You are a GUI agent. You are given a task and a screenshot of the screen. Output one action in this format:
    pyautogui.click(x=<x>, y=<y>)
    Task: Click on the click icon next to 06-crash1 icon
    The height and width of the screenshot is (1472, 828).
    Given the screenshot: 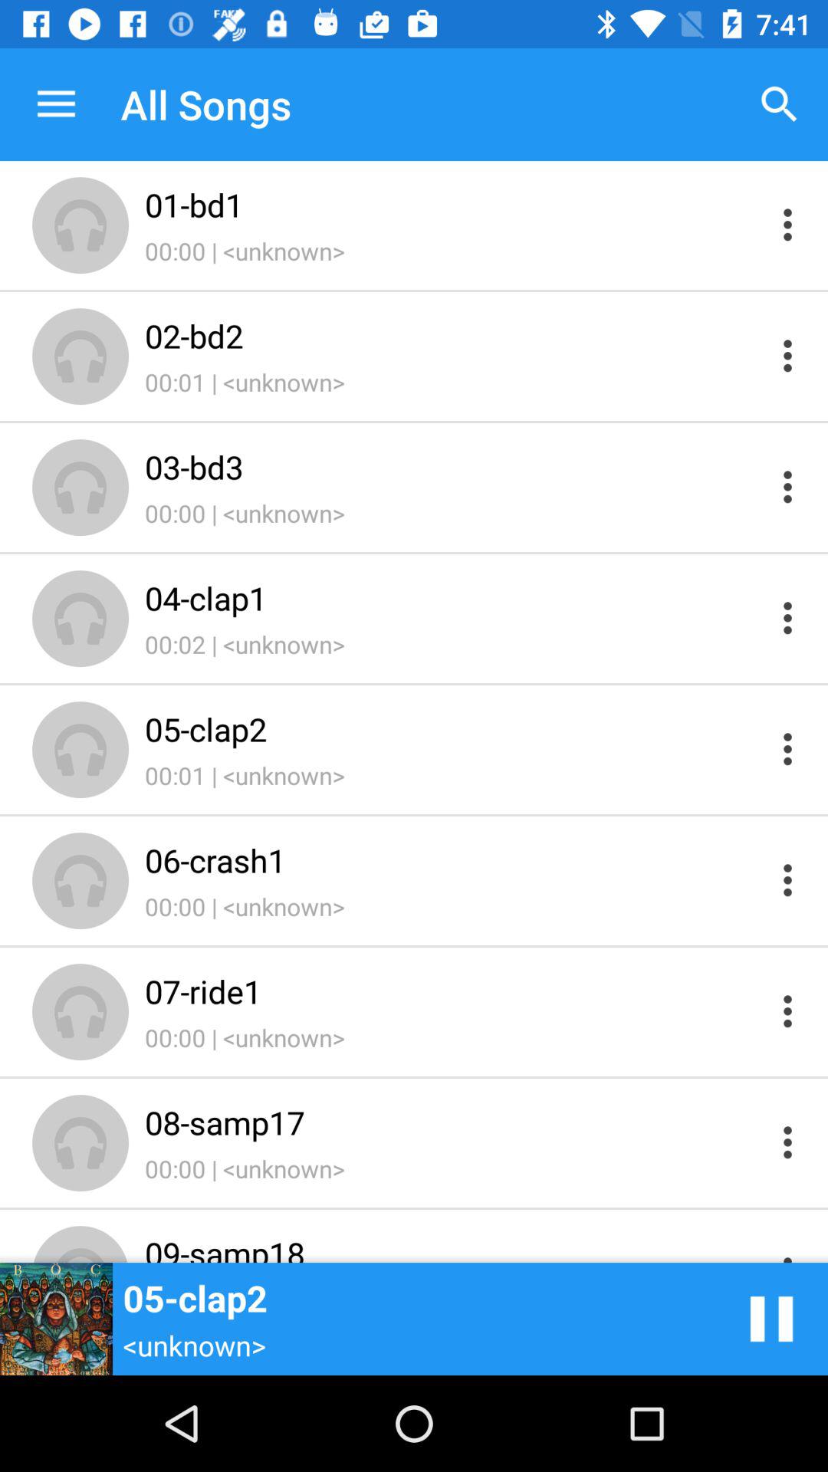 What is the action you would take?
    pyautogui.click(x=771, y=1319)
    